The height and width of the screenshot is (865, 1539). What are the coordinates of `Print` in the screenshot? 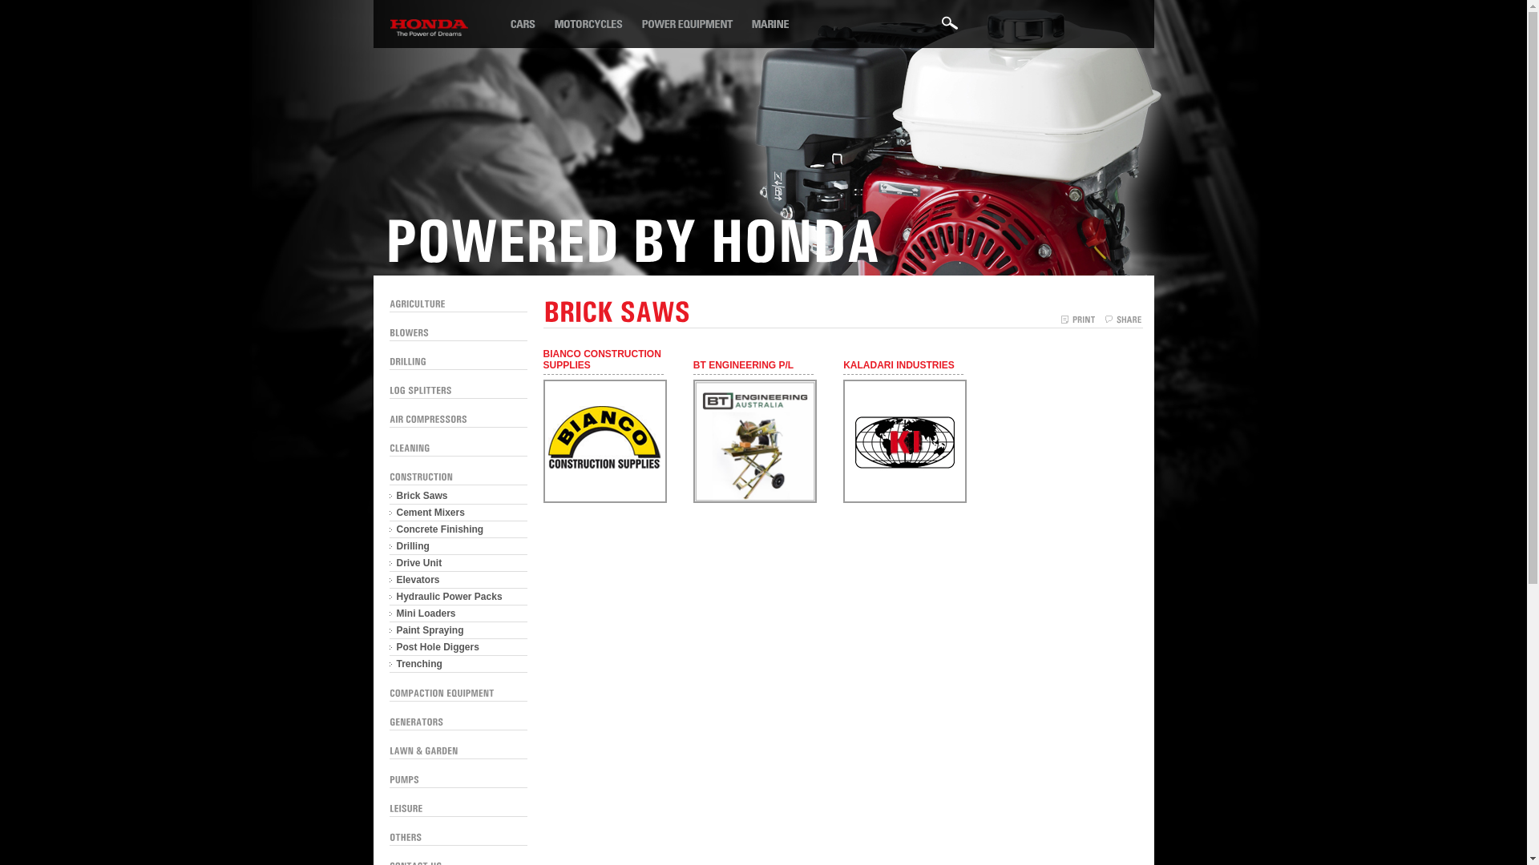 It's located at (1077, 320).